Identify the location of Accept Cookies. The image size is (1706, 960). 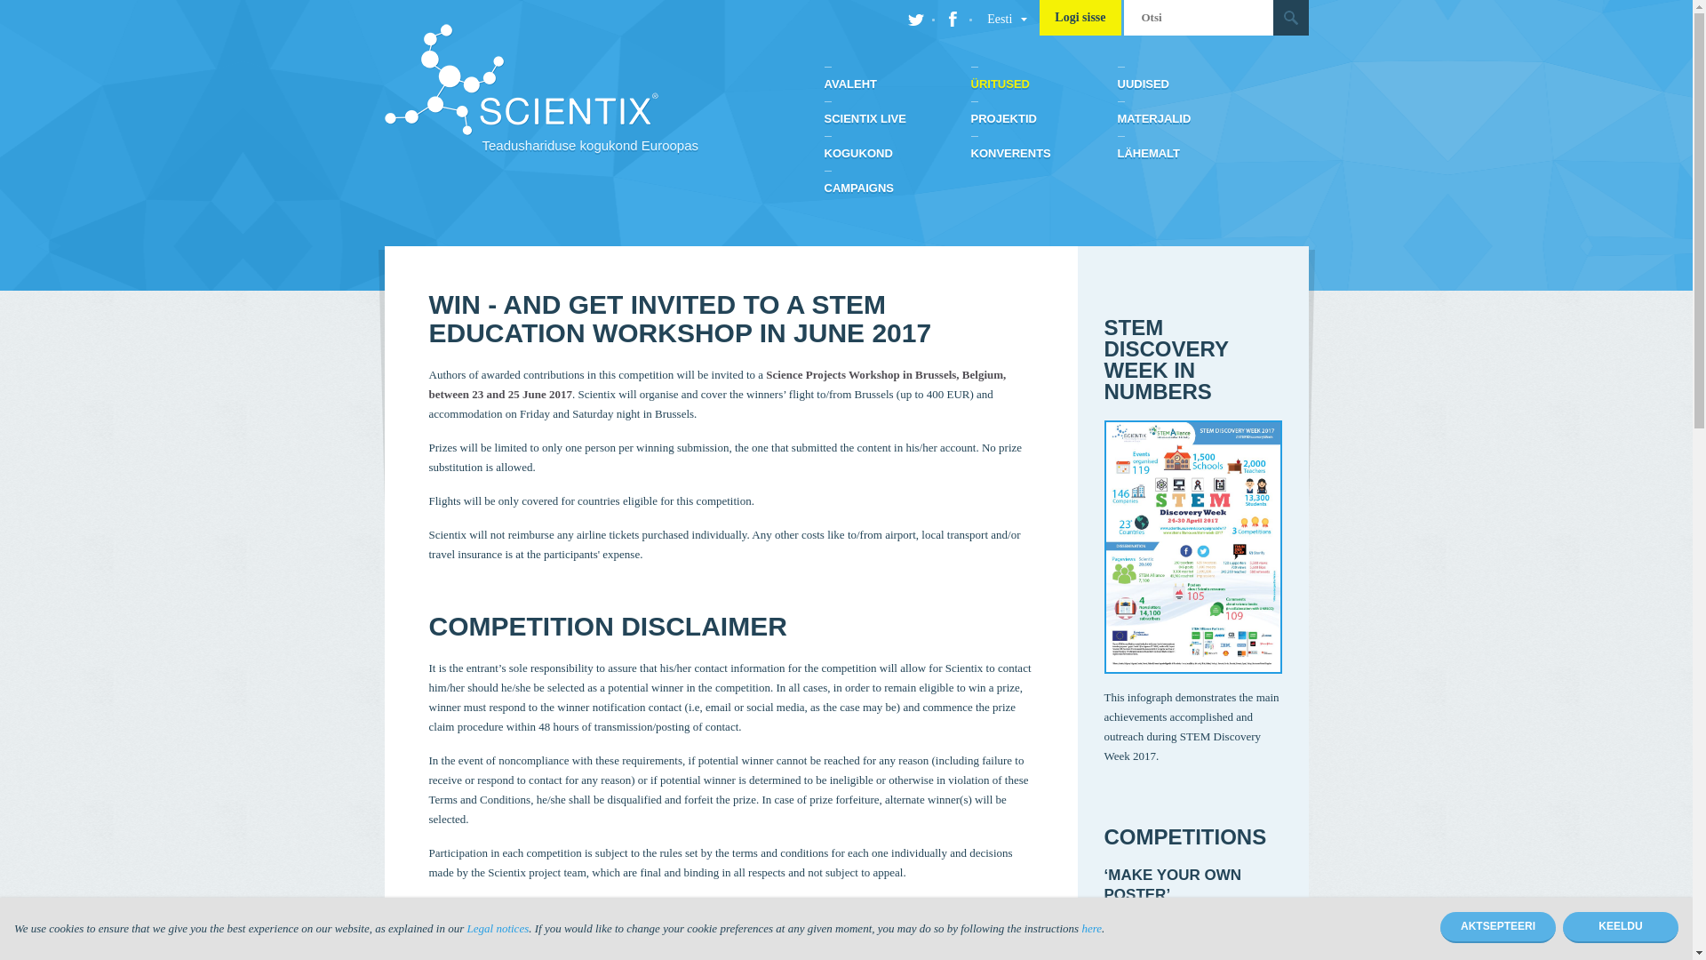
(1498, 927).